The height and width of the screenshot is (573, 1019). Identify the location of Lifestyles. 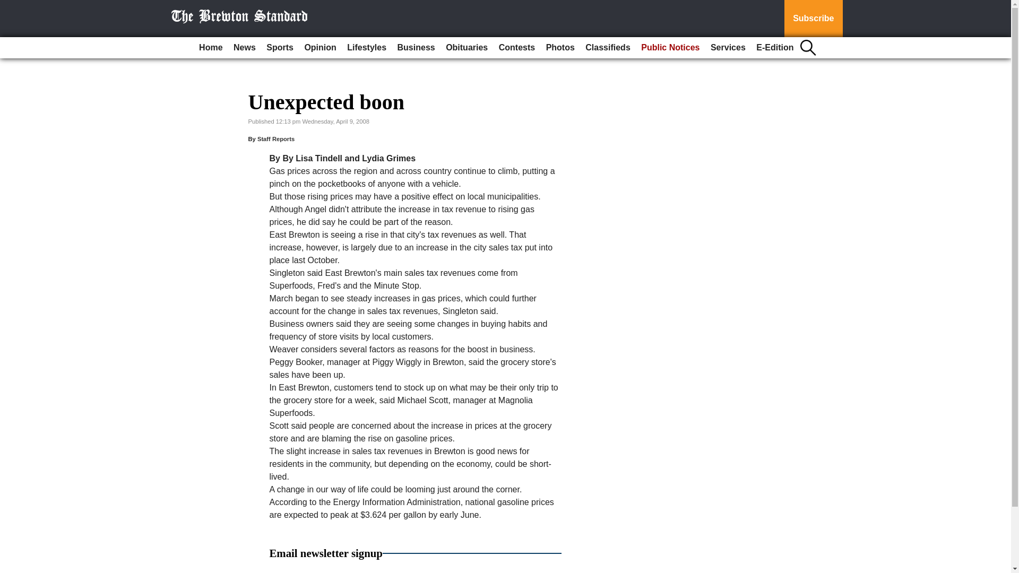
(366, 48).